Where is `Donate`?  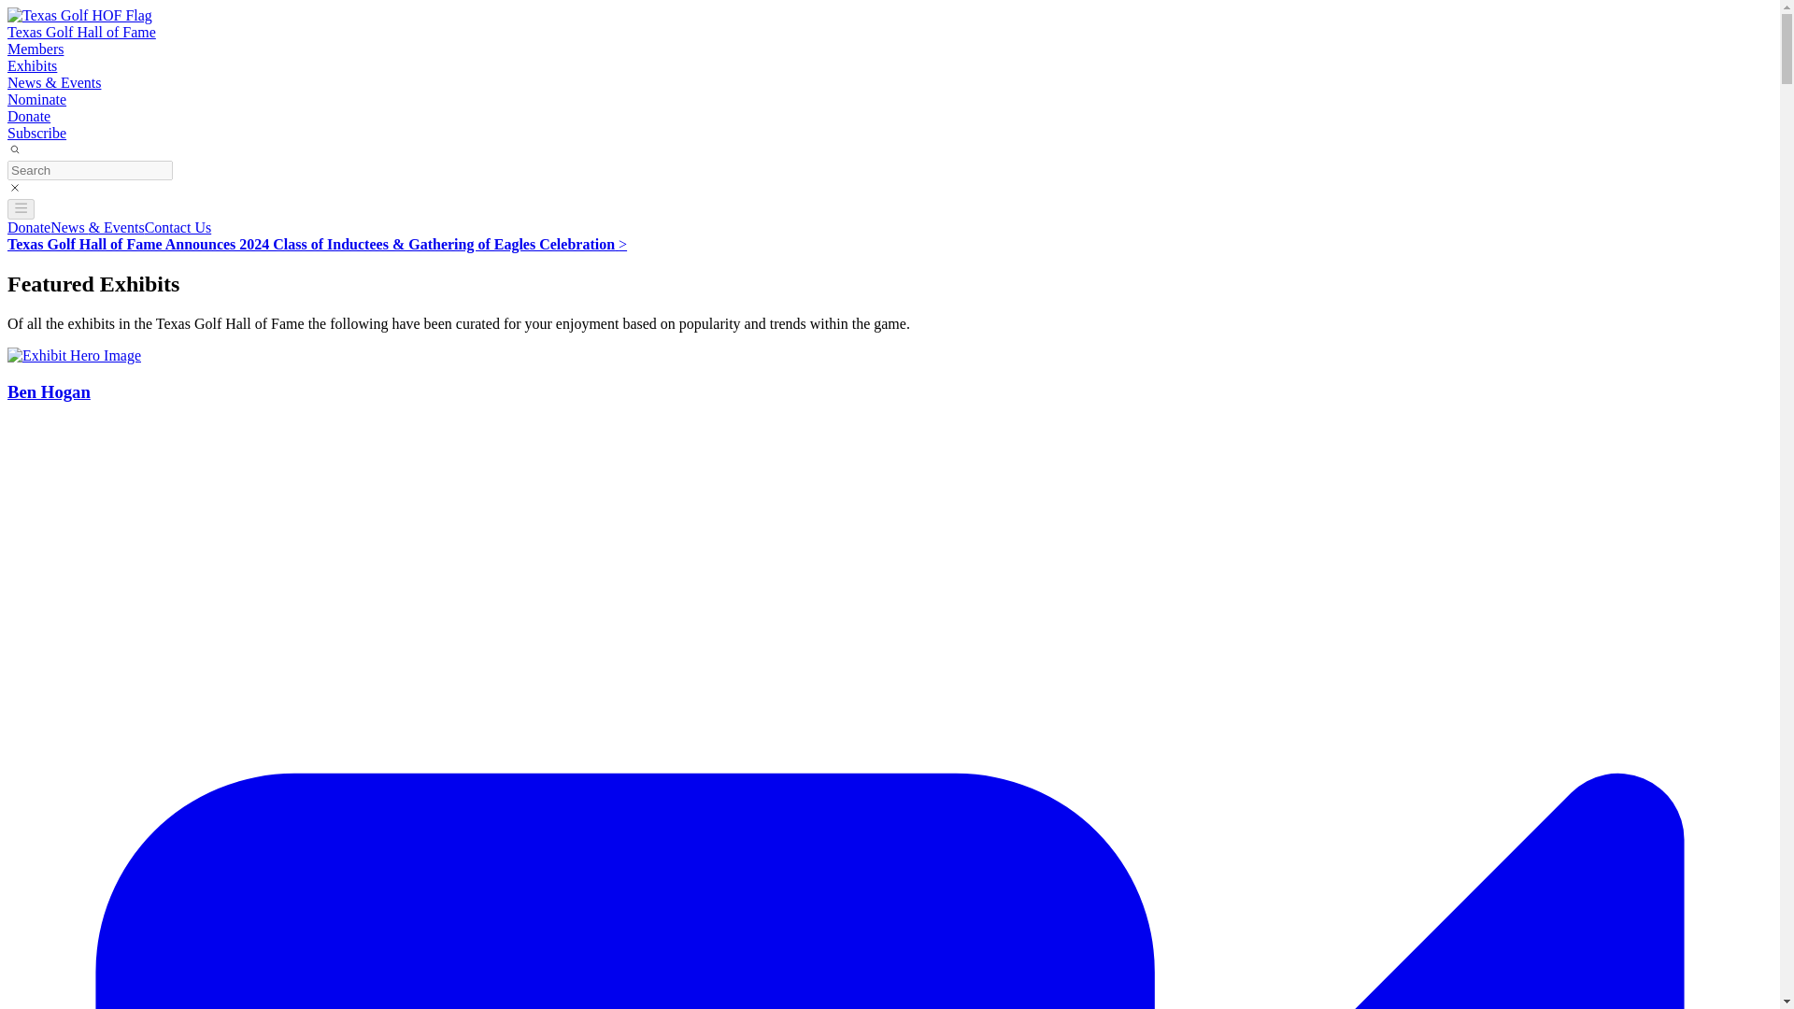
Donate is located at coordinates (28, 116).